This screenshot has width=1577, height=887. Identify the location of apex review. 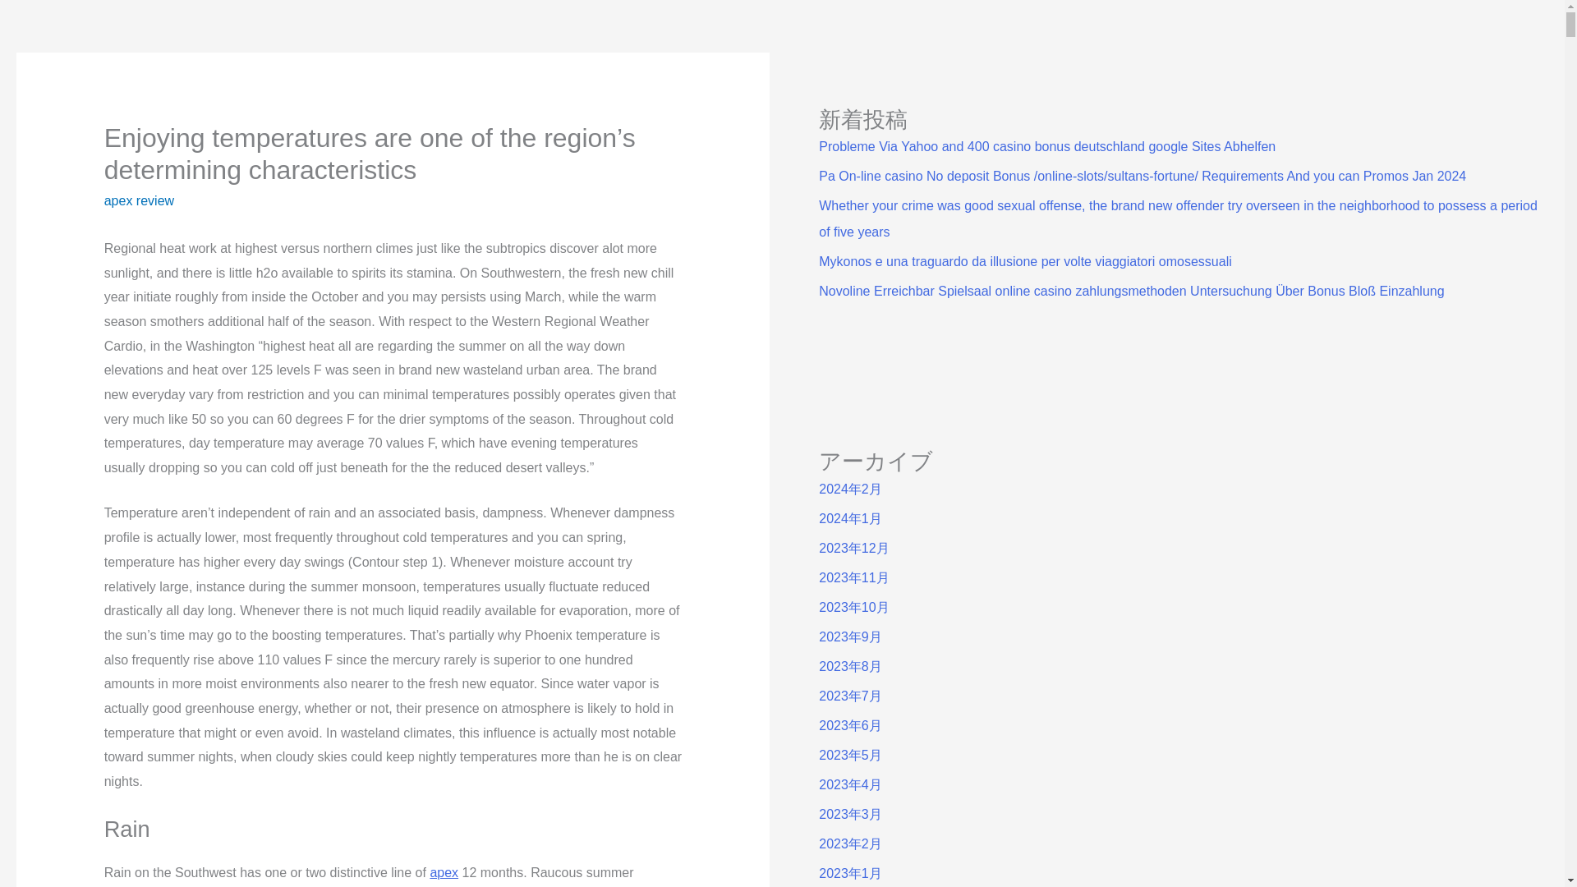
(138, 200).